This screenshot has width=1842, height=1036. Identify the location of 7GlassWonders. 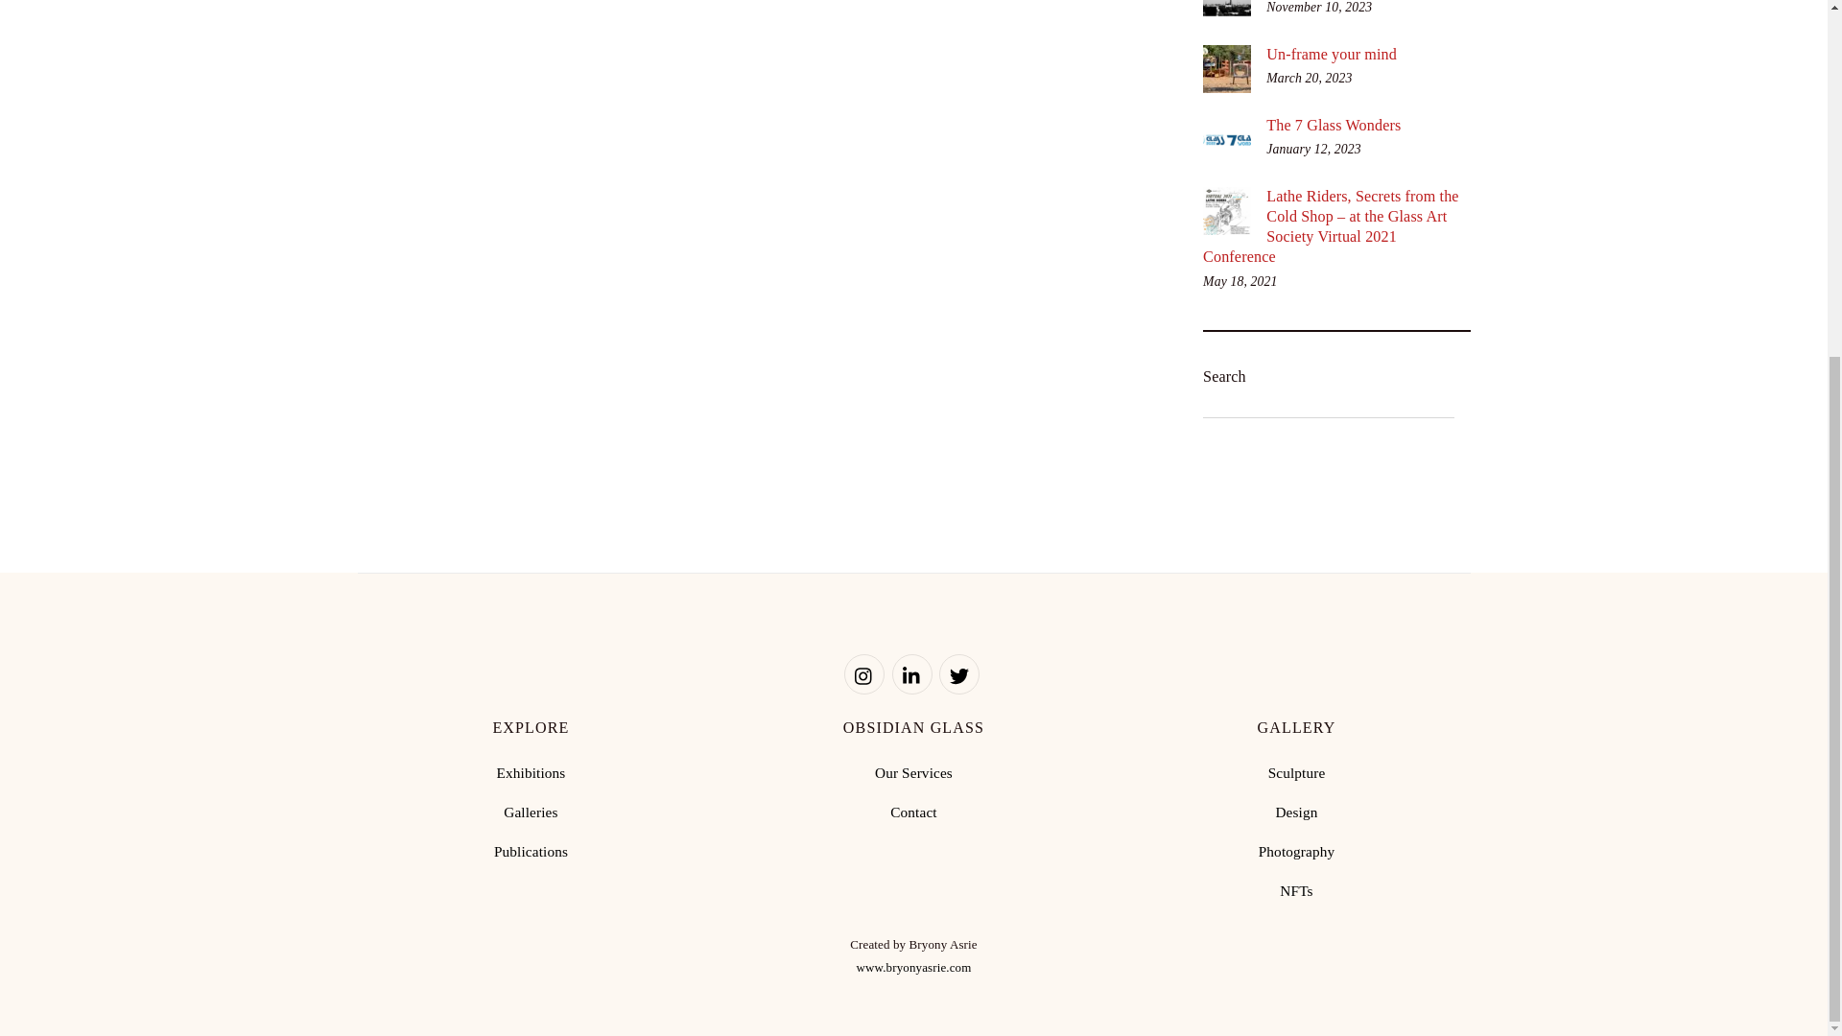
(1226, 139).